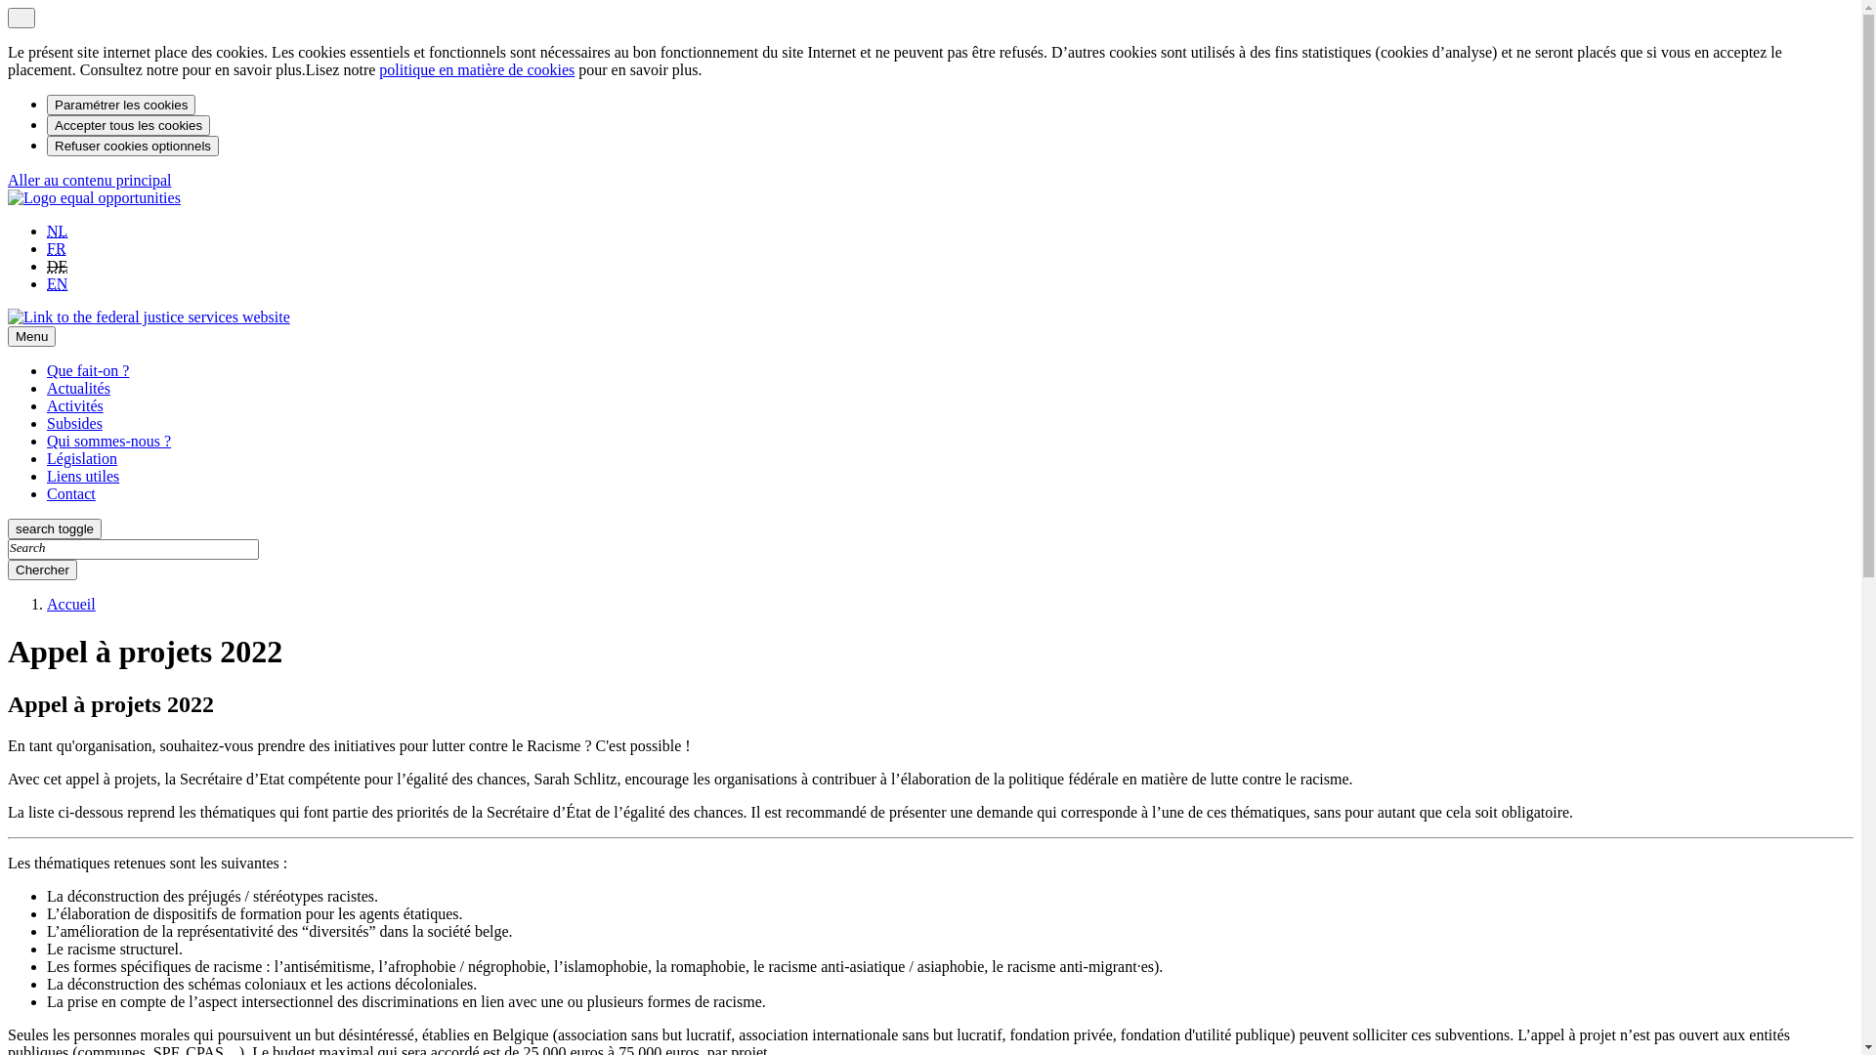  I want to click on Accepter tous les cookies, so click(129, 125).